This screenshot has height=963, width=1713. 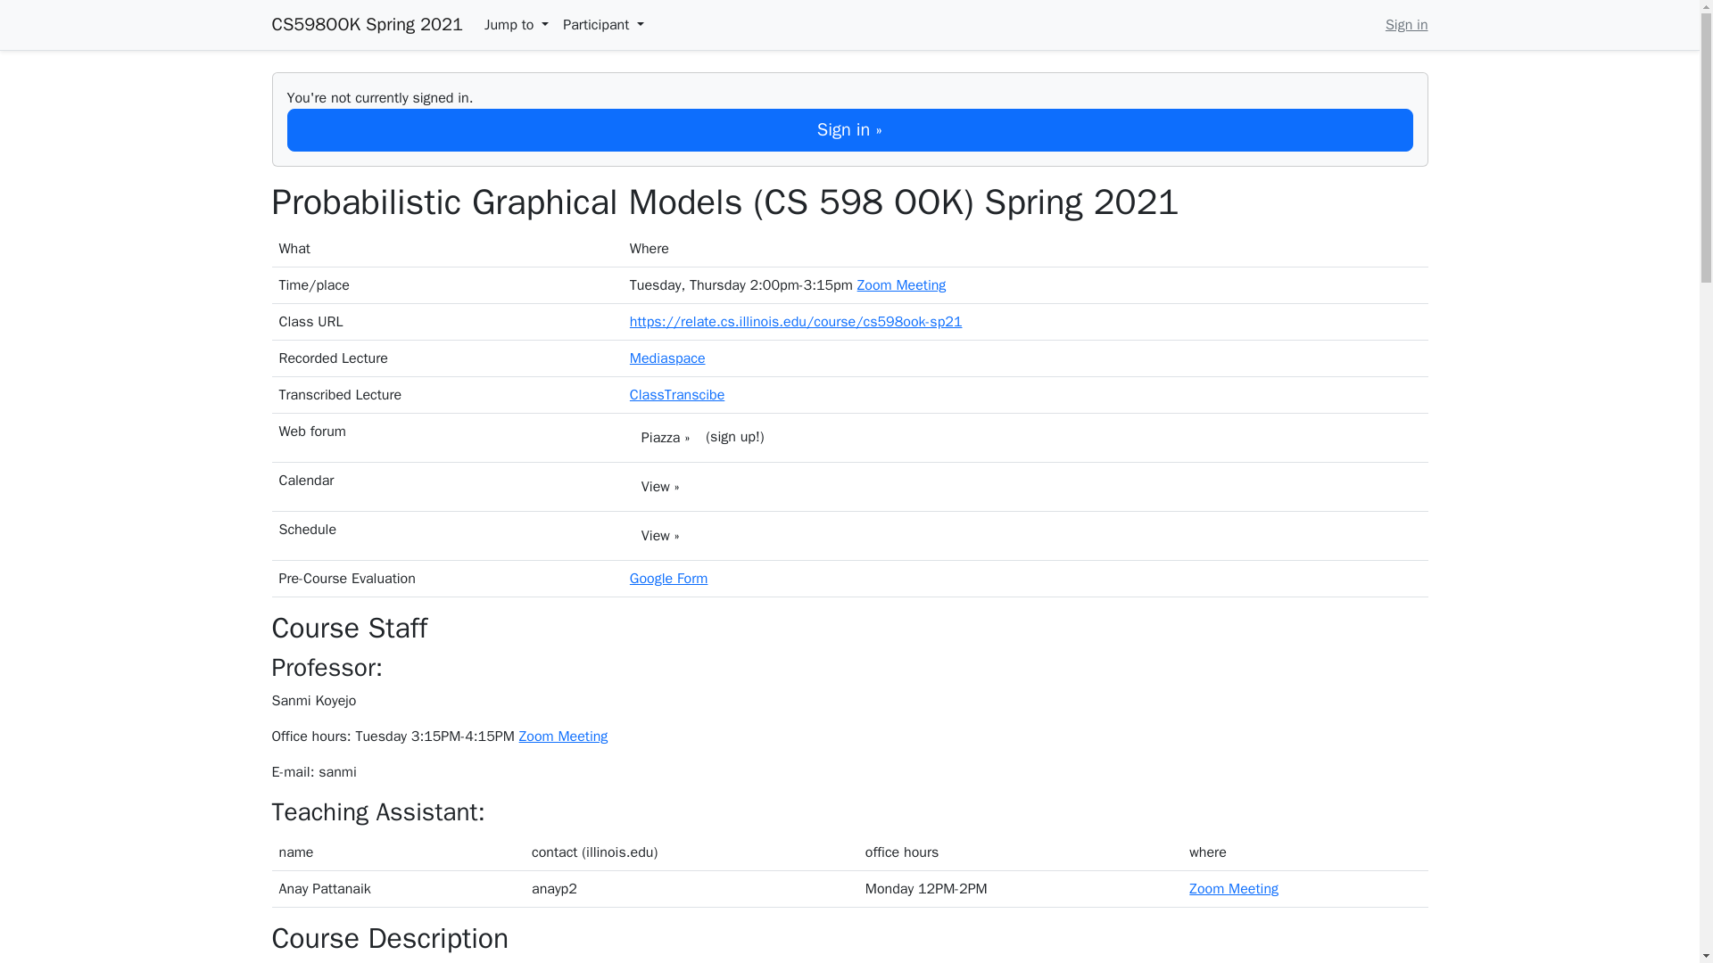 What do you see at coordinates (1407, 25) in the screenshot?
I see `Sign in` at bounding box center [1407, 25].